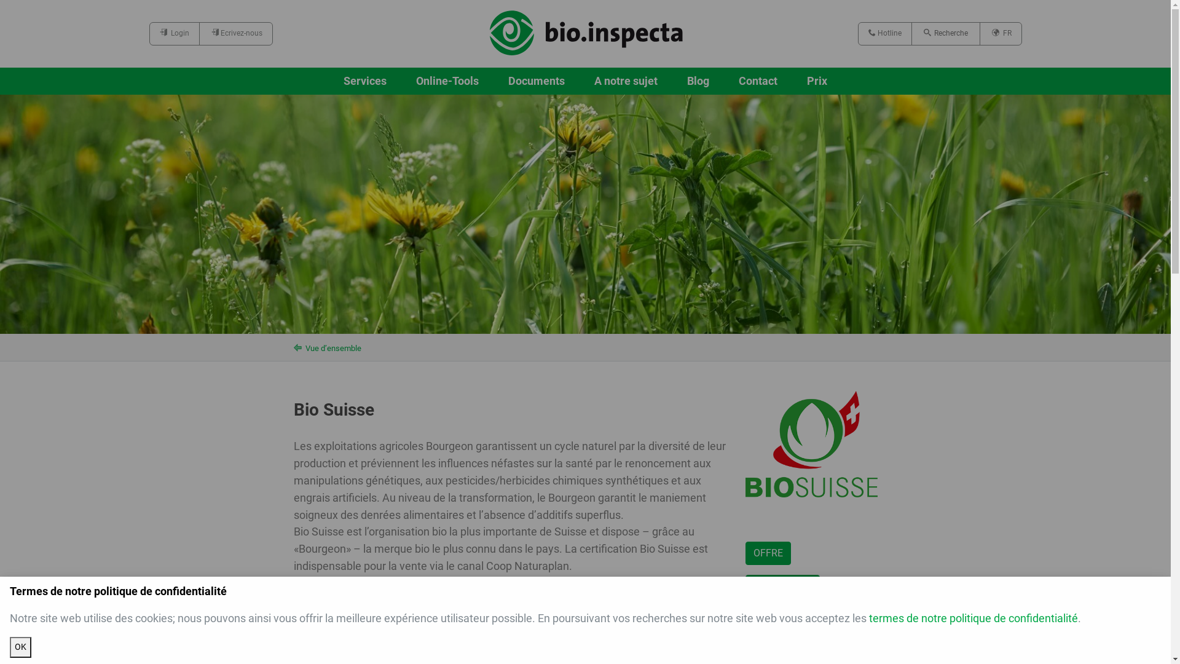  What do you see at coordinates (21, 647) in the screenshot?
I see `OK` at bounding box center [21, 647].